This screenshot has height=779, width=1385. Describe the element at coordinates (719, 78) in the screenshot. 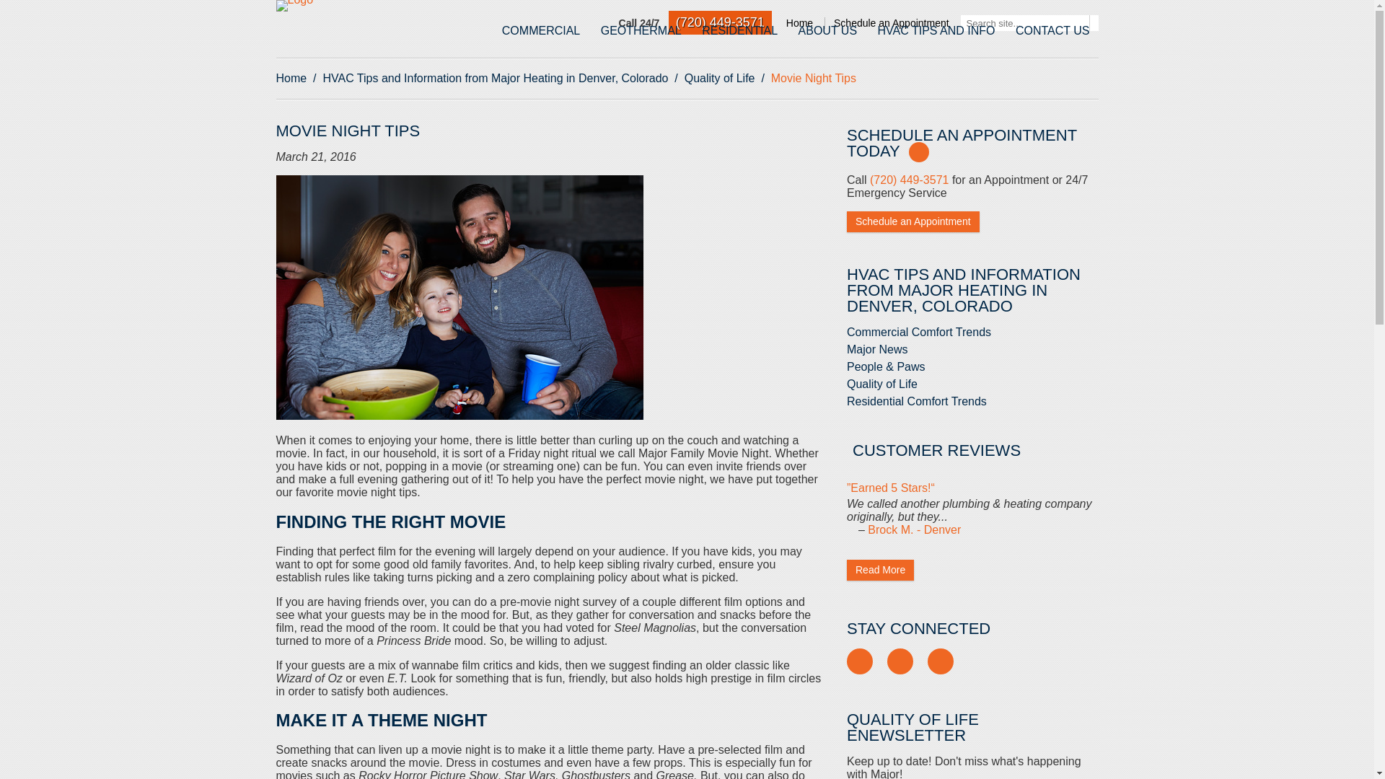

I see `Quality of Life` at that location.